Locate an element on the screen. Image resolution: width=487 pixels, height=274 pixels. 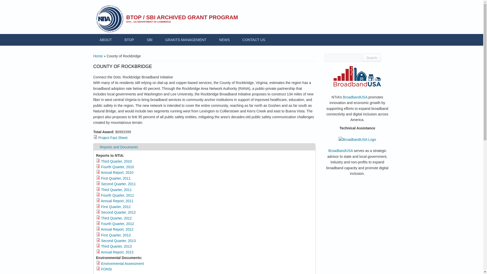
Fourth Quarter, 2012 is located at coordinates (224, 40).